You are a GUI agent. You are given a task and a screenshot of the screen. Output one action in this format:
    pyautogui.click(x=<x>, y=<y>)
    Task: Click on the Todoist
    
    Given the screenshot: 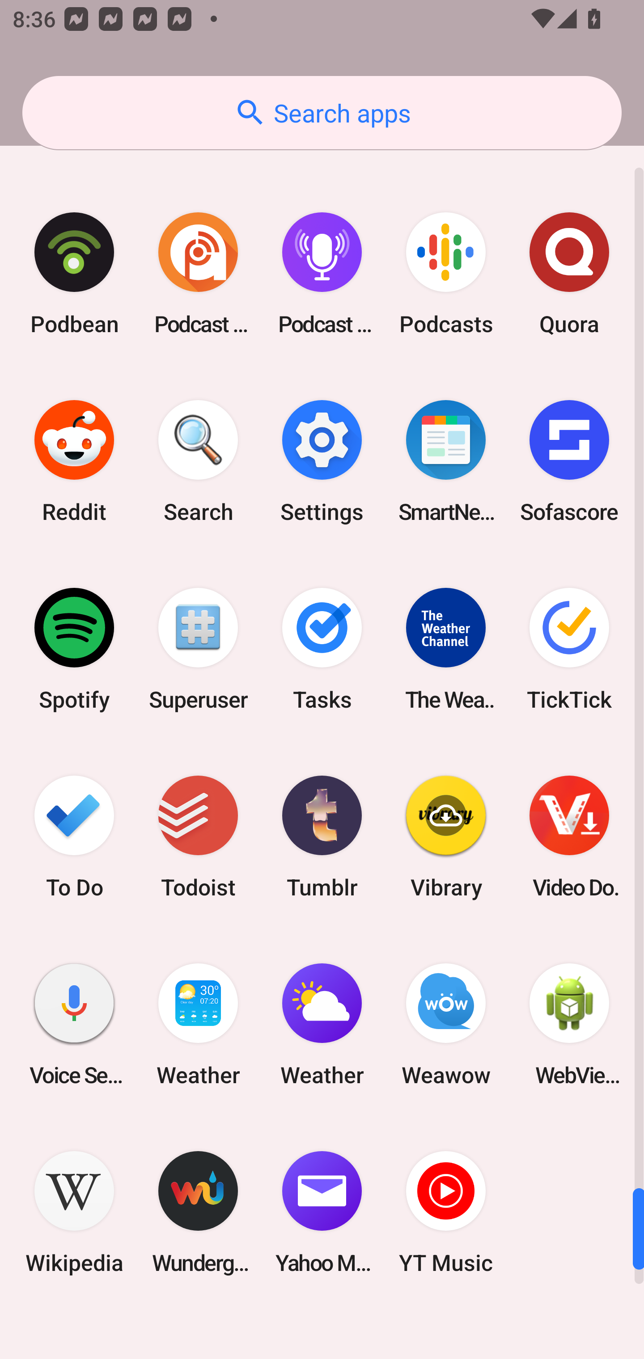 What is the action you would take?
    pyautogui.click(x=198, y=837)
    